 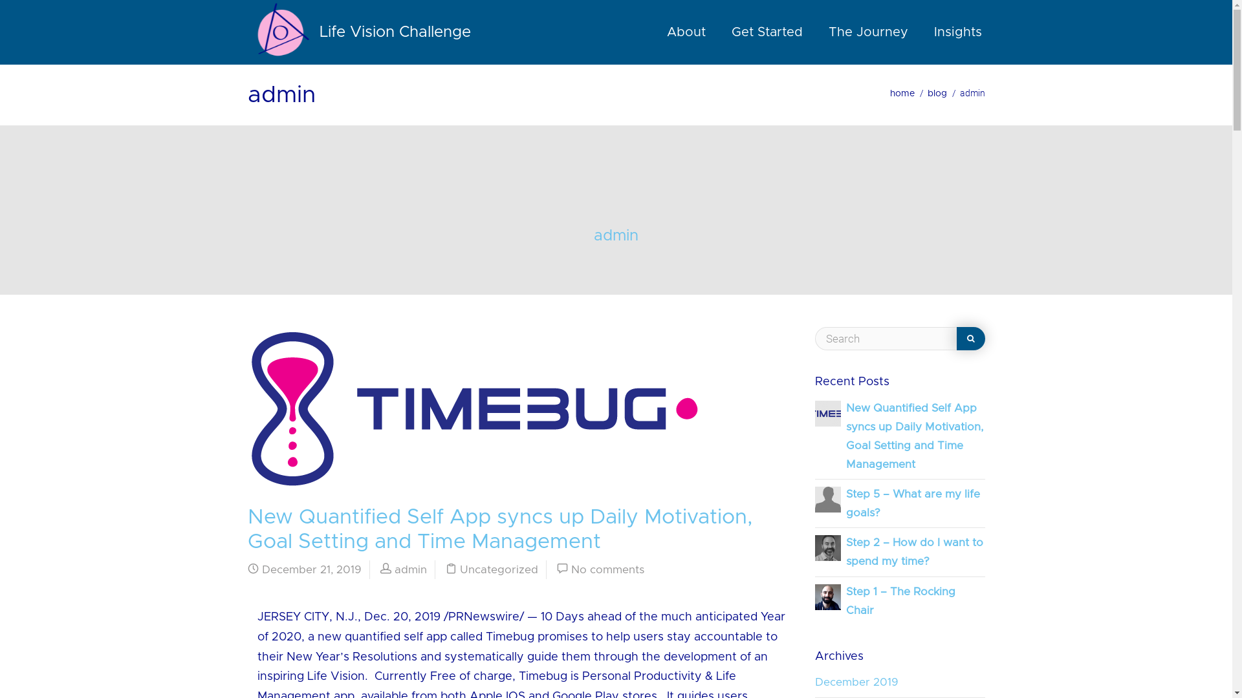 What do you see at coordinates (937, 94) in the screenshot?
I see `blog` at bounding box center [937, 94].